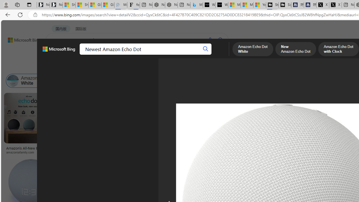 Image resolution: width=359 pixels, height=202 pixels. I want to click on parade.com, so click(89, 152).